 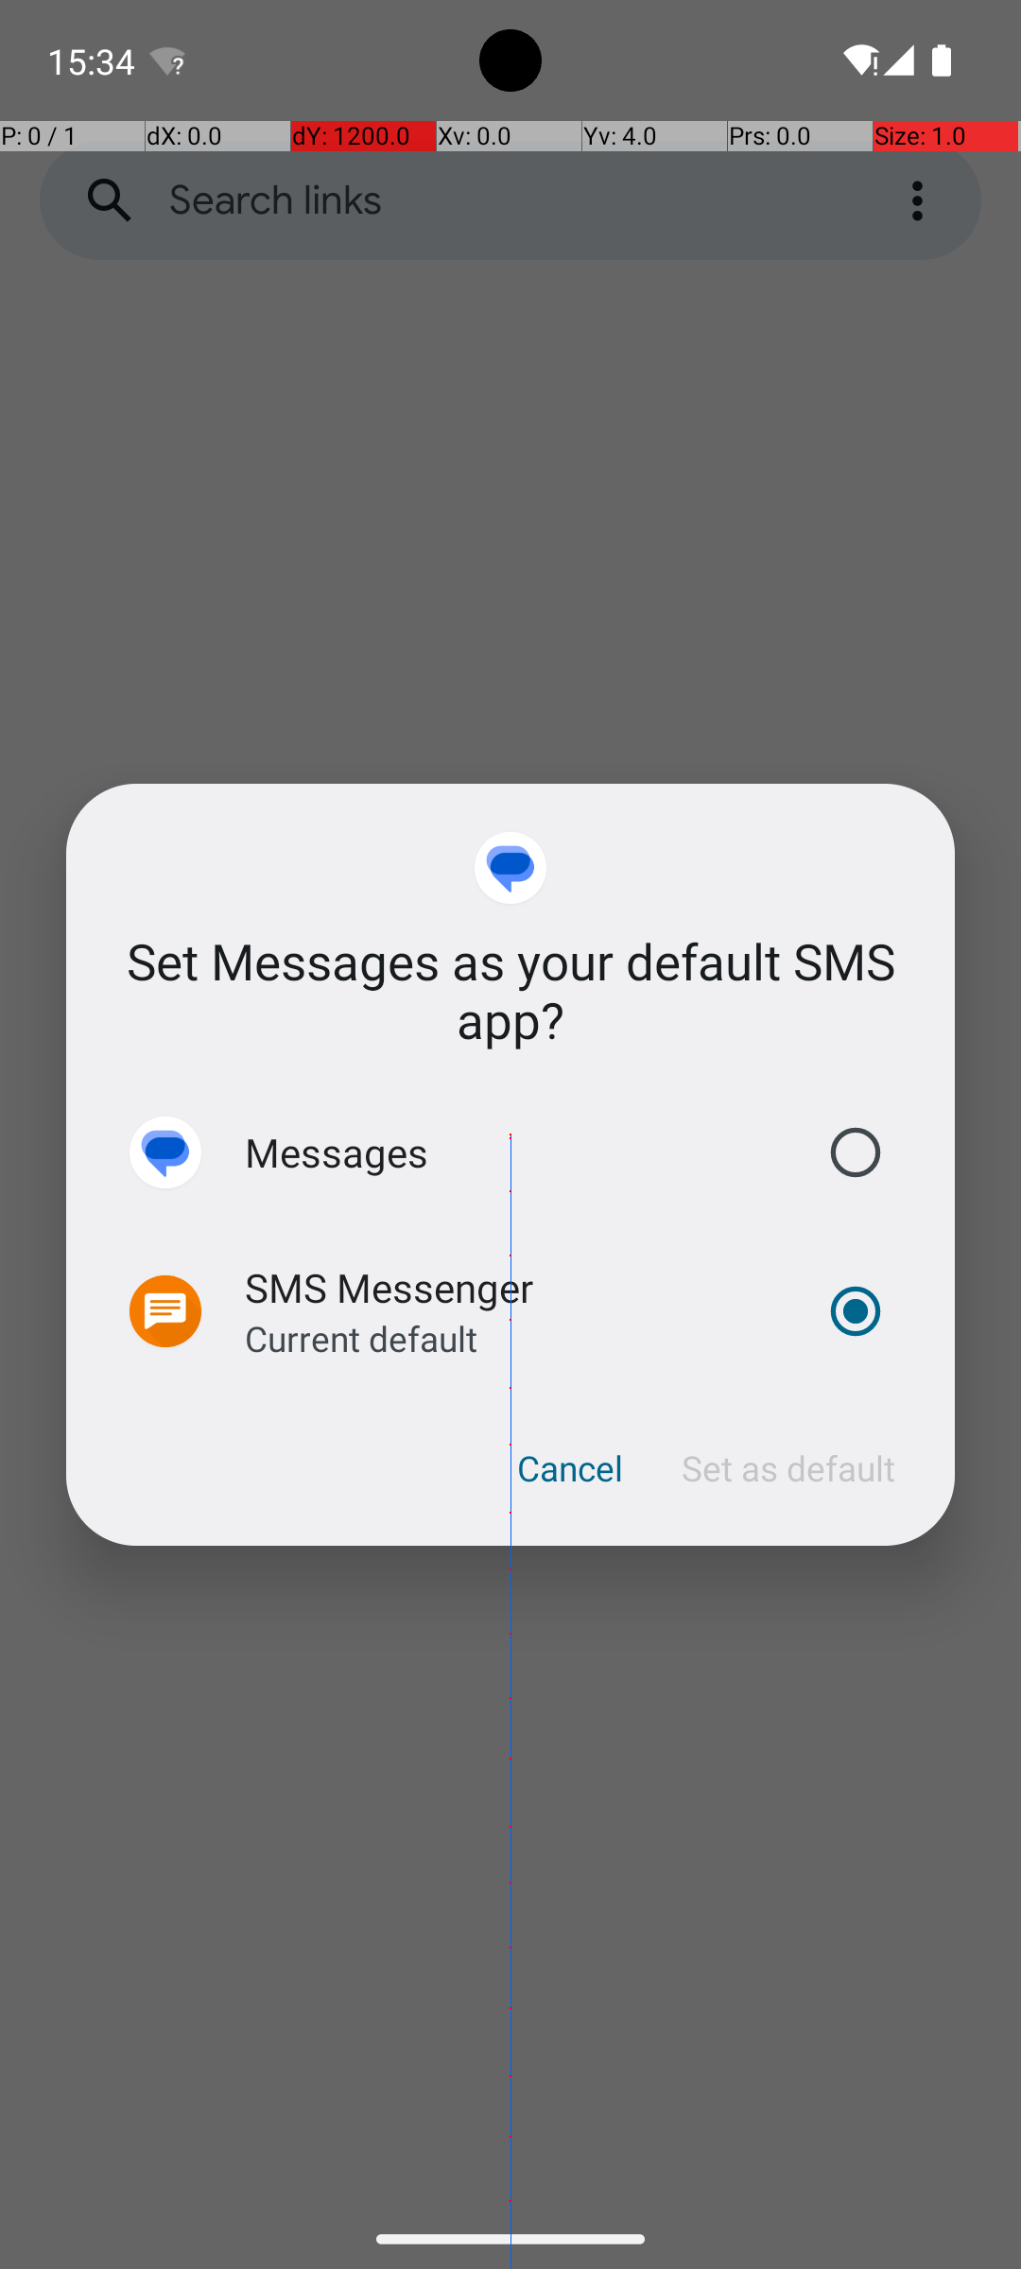 What do you see at coordinates (788, 1468) in the screenshot?
I see `Set as default` at bounding box center [788, 1468].